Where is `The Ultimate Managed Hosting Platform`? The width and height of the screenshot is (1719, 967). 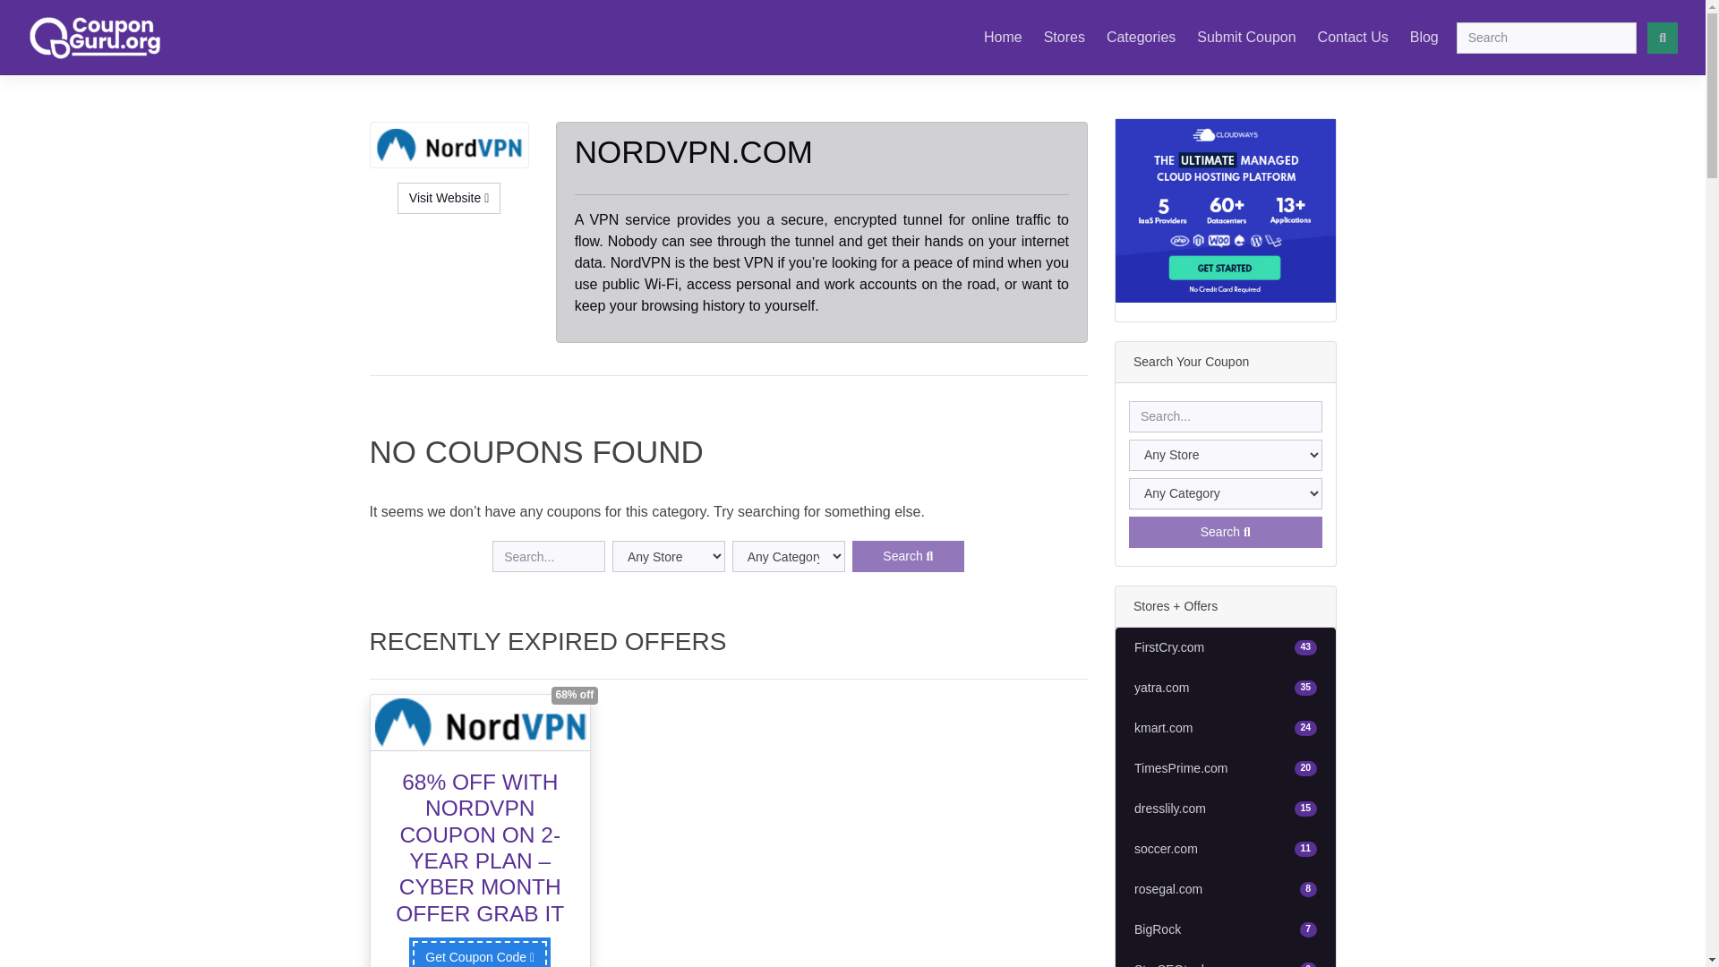 The Ultimate Managed Hosting Platform is located at coordinates (1003, 37).